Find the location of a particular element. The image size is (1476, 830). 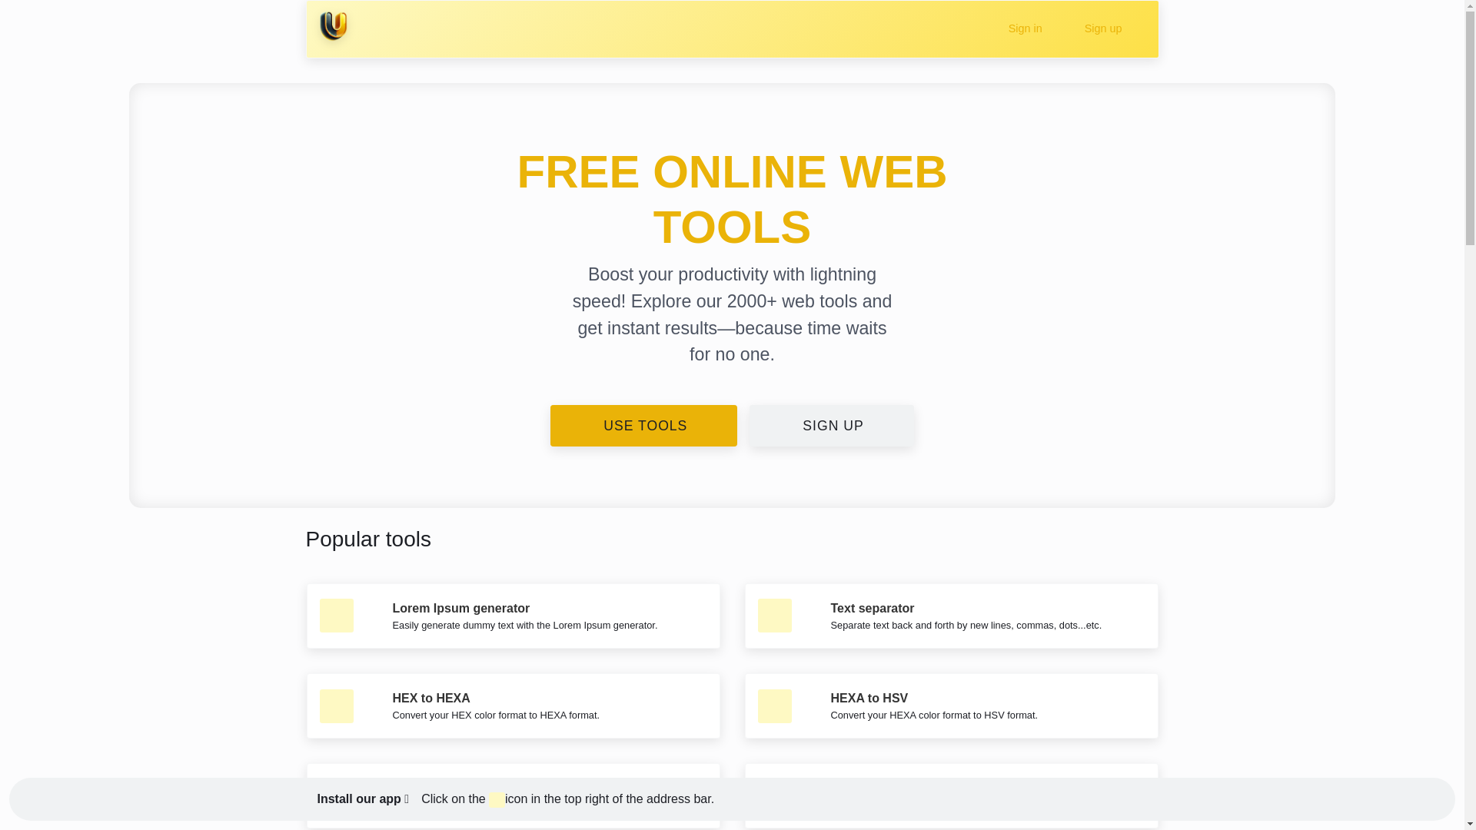

Lorem Ipsum generator is located at coordinates (461, 609).